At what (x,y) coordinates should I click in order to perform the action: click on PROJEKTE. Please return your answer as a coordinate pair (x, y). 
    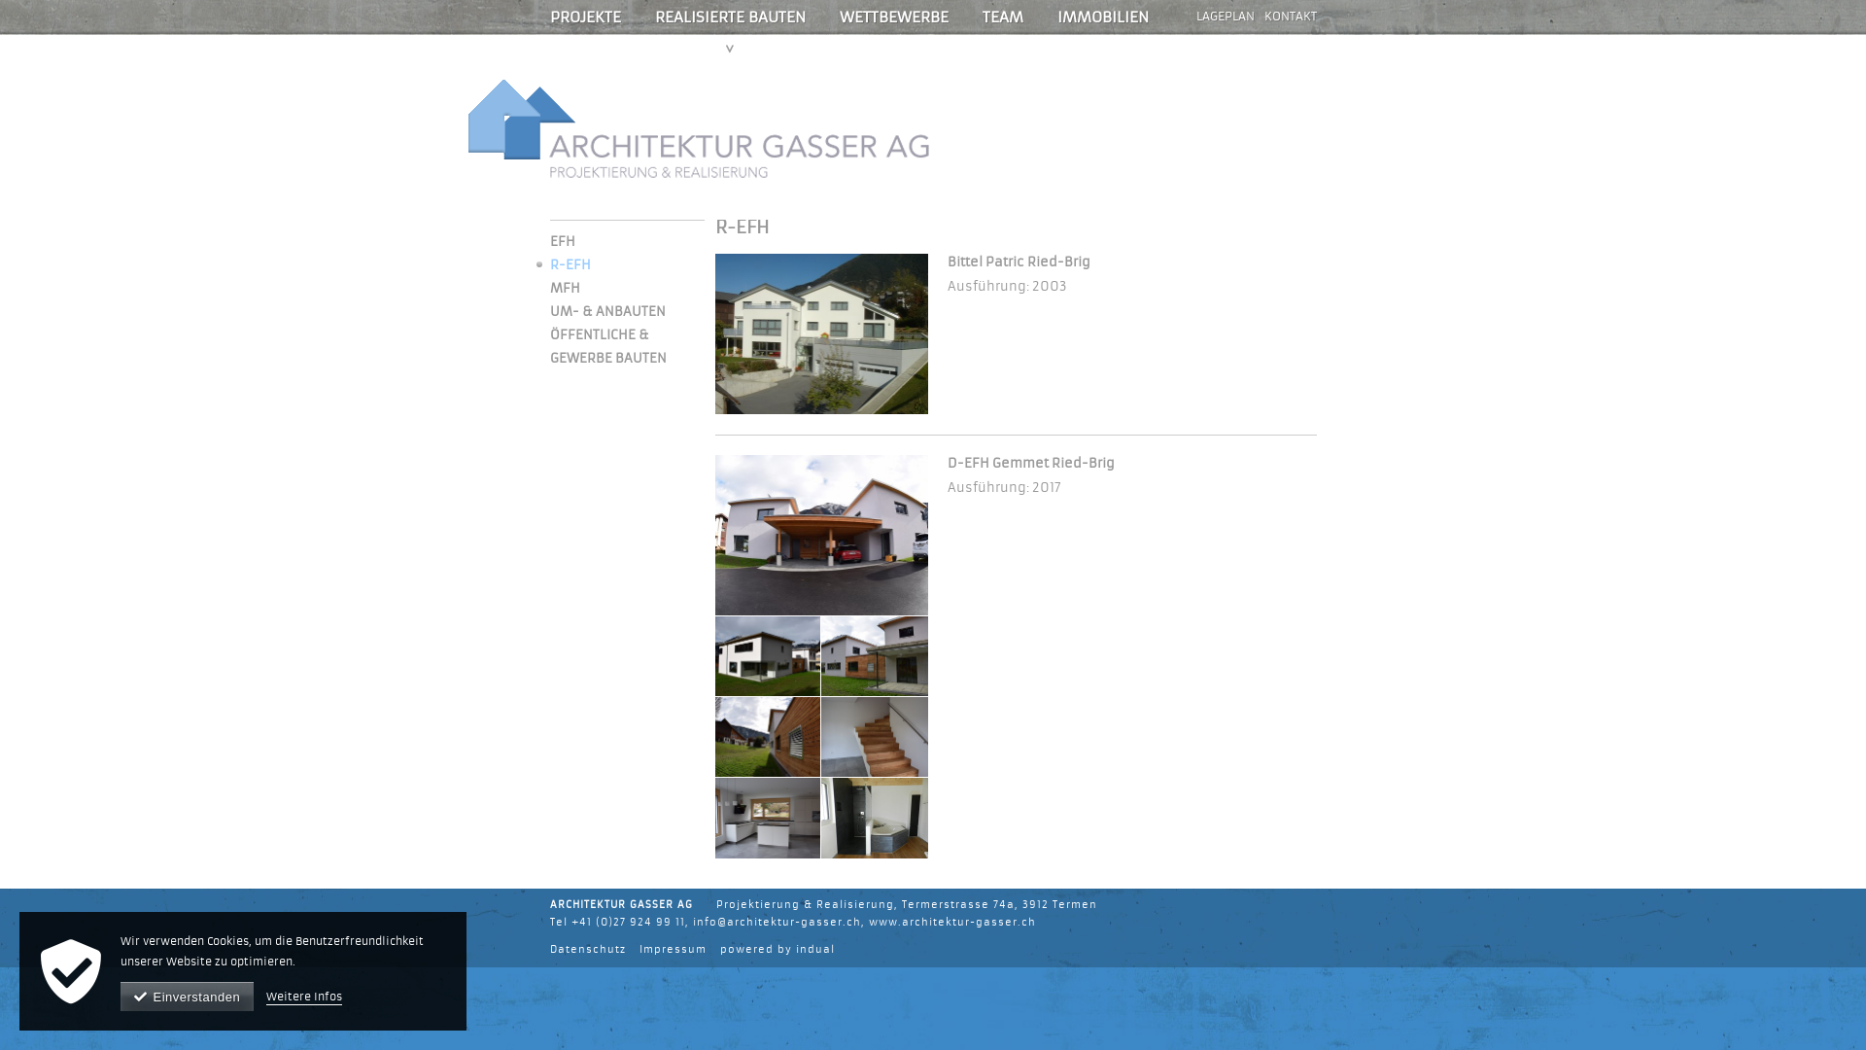
    Looking at the image, I should click on (585, 17).